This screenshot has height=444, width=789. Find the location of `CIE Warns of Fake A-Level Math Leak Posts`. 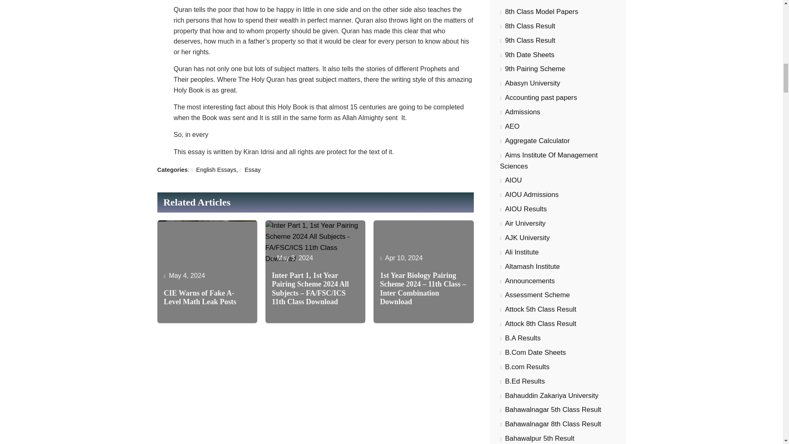

CIE Warns of Fake A-Level Math Leak Posts is located at coordinates (207, 298).